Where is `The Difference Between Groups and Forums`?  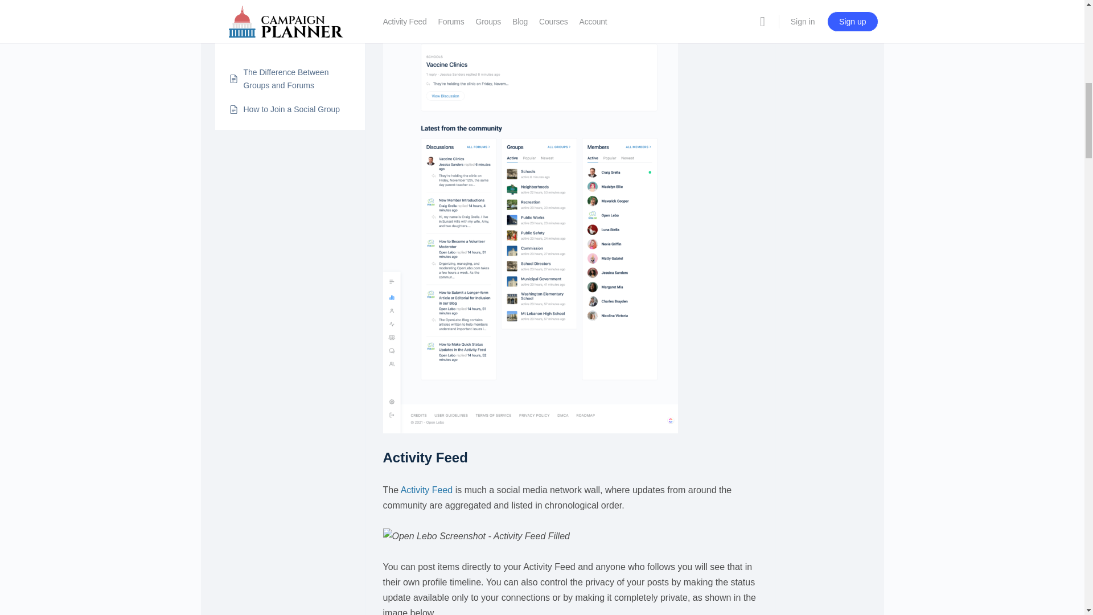
The Difference Between Groups and Forums is located at coordinates (297, 79).